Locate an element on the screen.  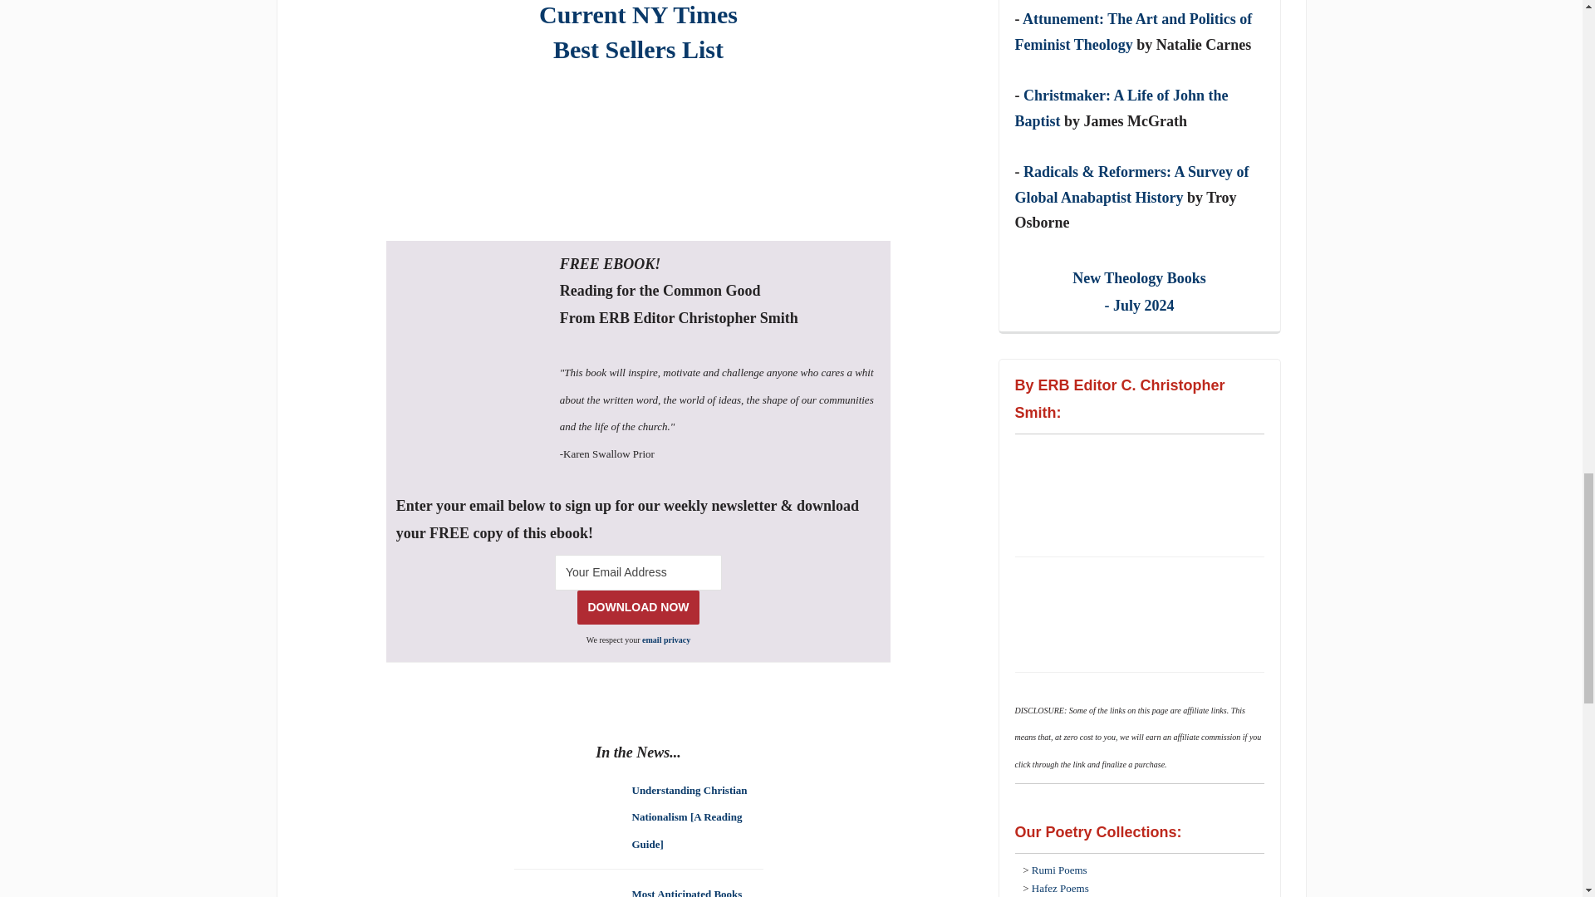
Most Anticipated Books of the Fall for Christian Readers! is located at coordinates (686, 890).